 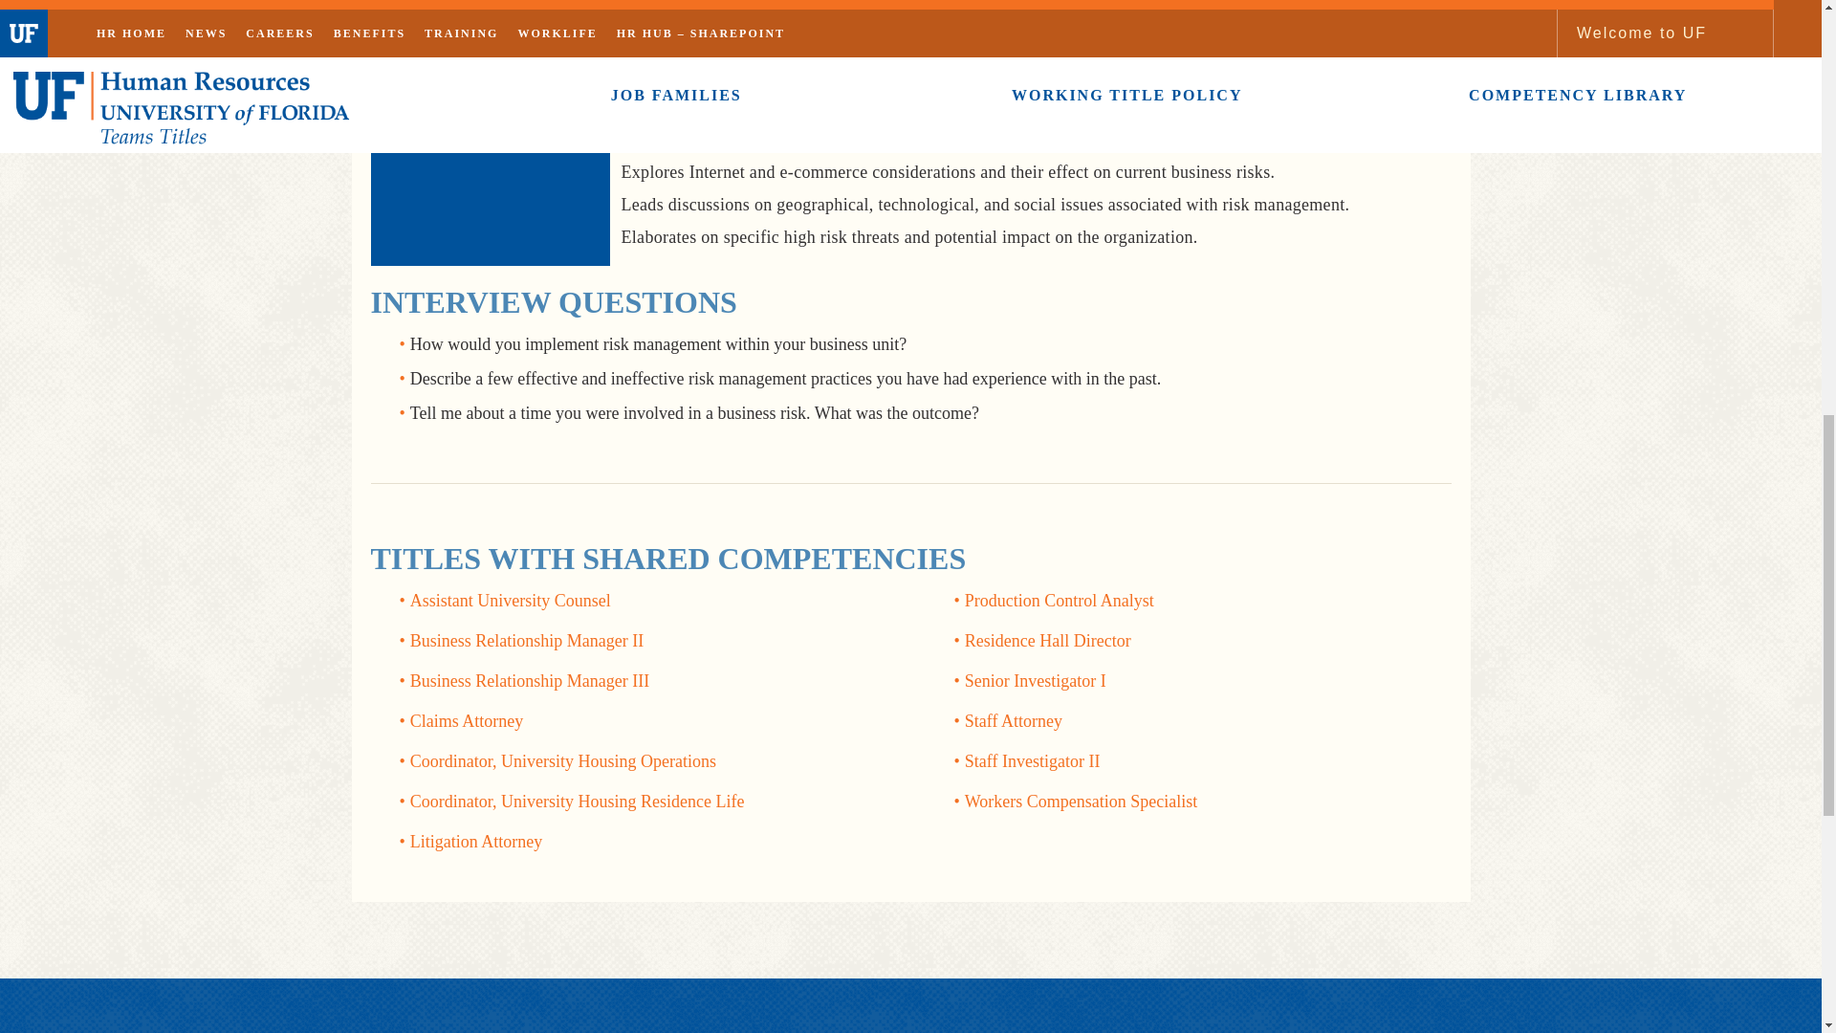 What do you see at coordinates (1033, 761) in the screenshot?
I see `Staff Investigator II` at bounding box center [1033, 761].